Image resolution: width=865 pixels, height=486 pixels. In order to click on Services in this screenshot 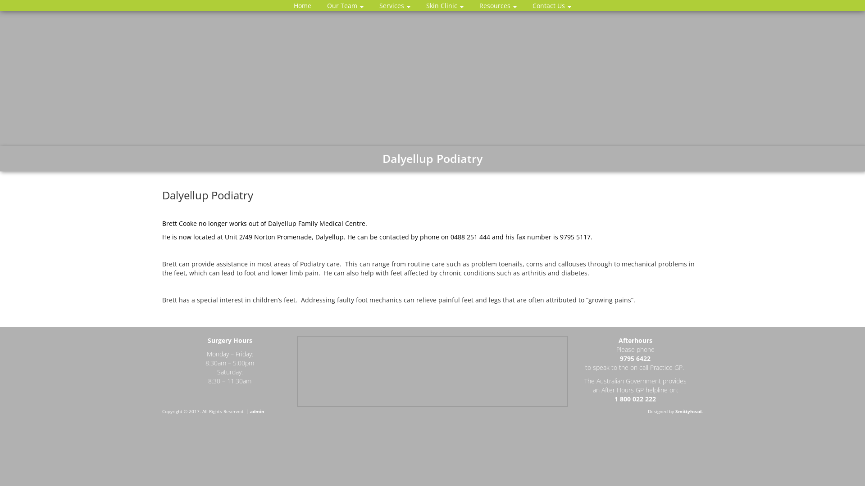, I will do `click(395, 5)`.